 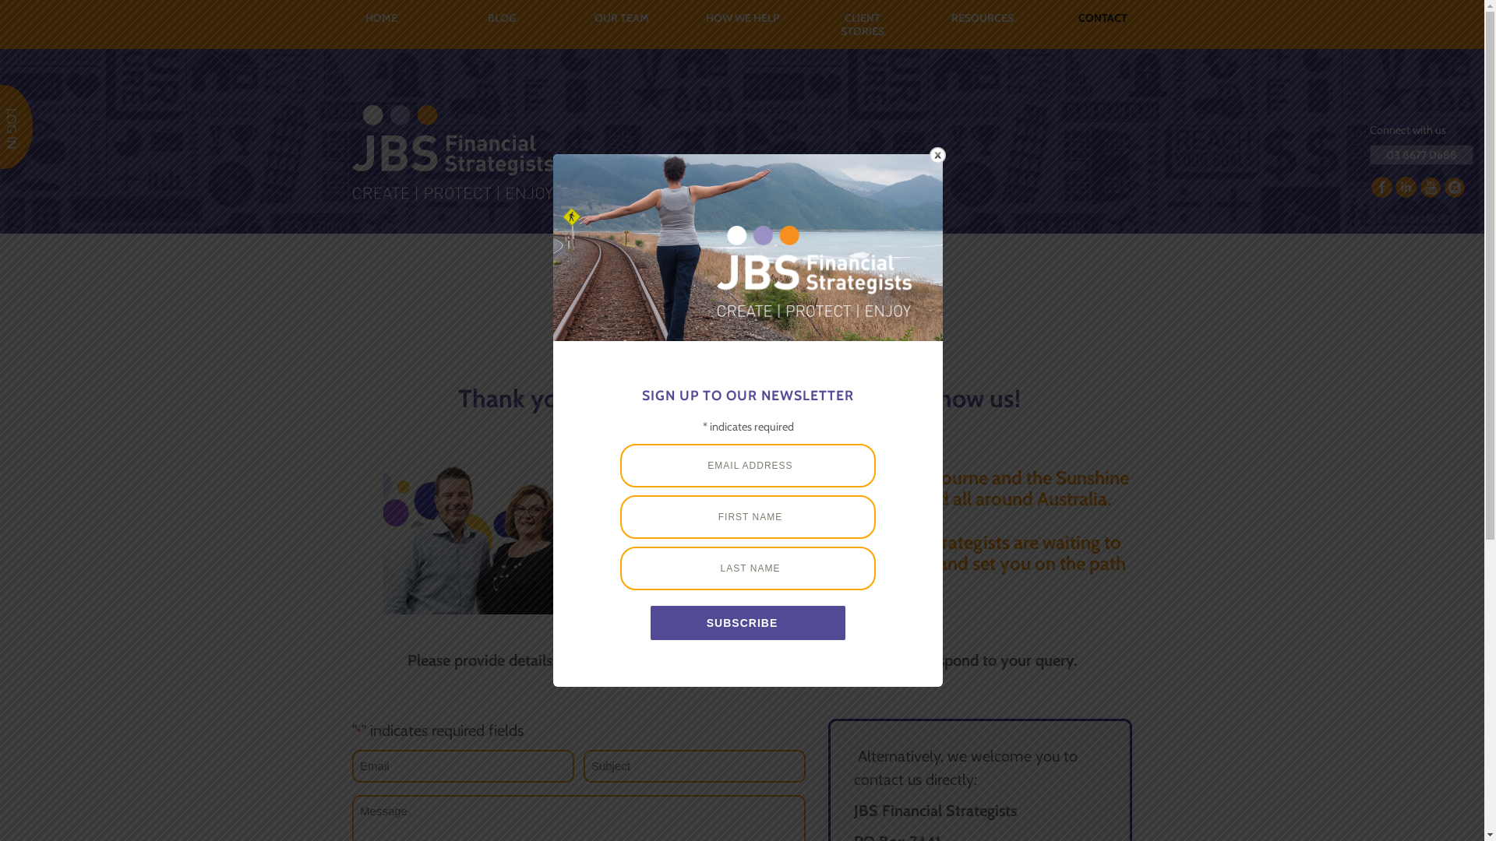 What do you see at coordinates (1406, 187) in the screenshot?
I see `linkedin` at bounding box center [1406, 187].